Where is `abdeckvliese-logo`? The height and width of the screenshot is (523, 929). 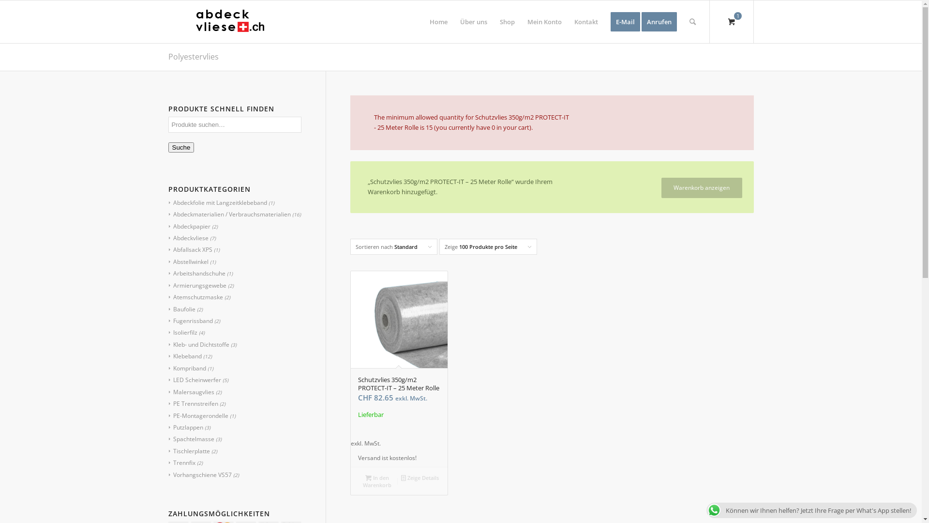 abdeckvliese-logo is located at coordinates (229, 22).